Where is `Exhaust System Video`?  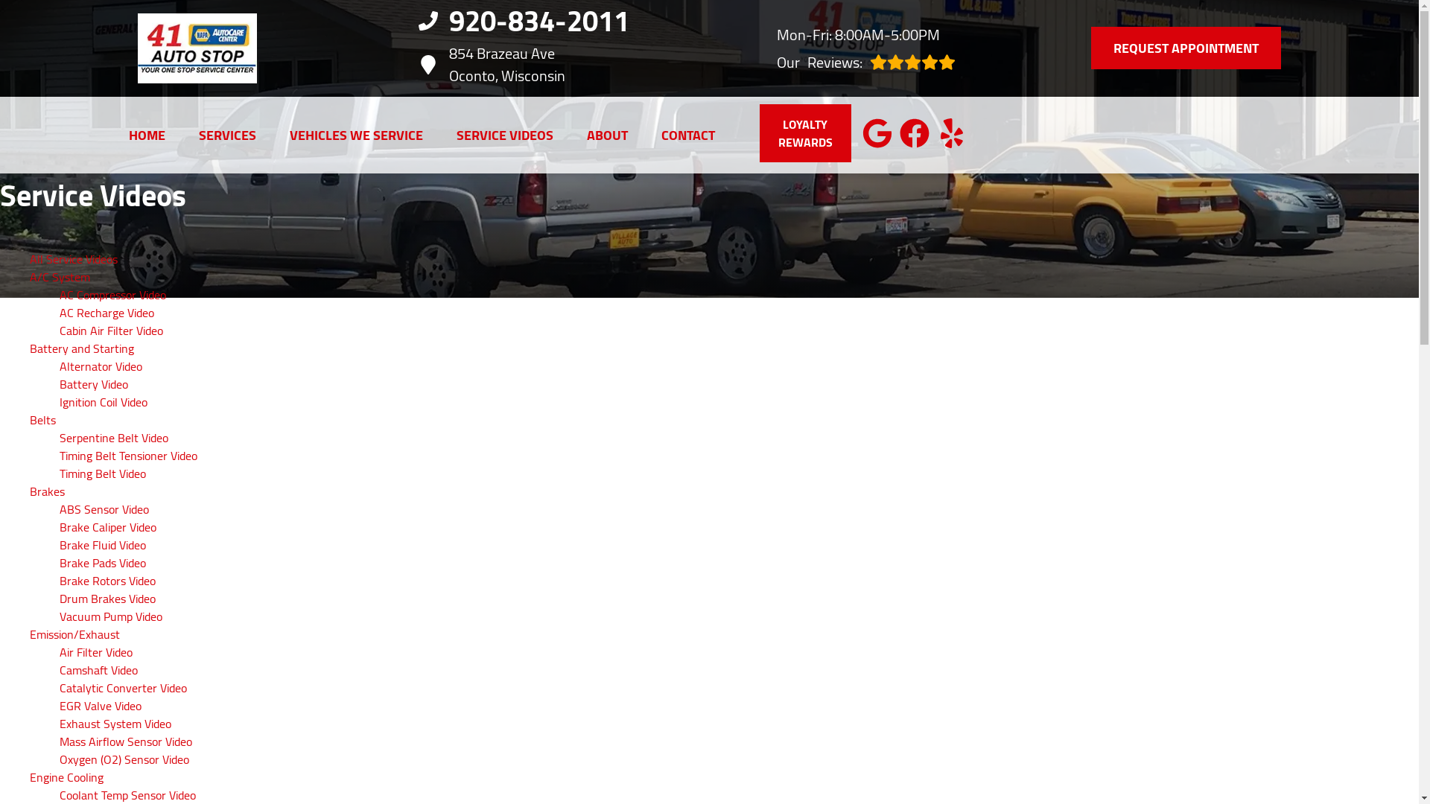 Exhaust System Video is located at coordinates (115, 724).